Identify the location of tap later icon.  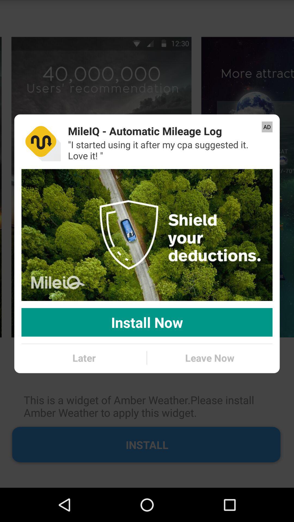
(84, 358).